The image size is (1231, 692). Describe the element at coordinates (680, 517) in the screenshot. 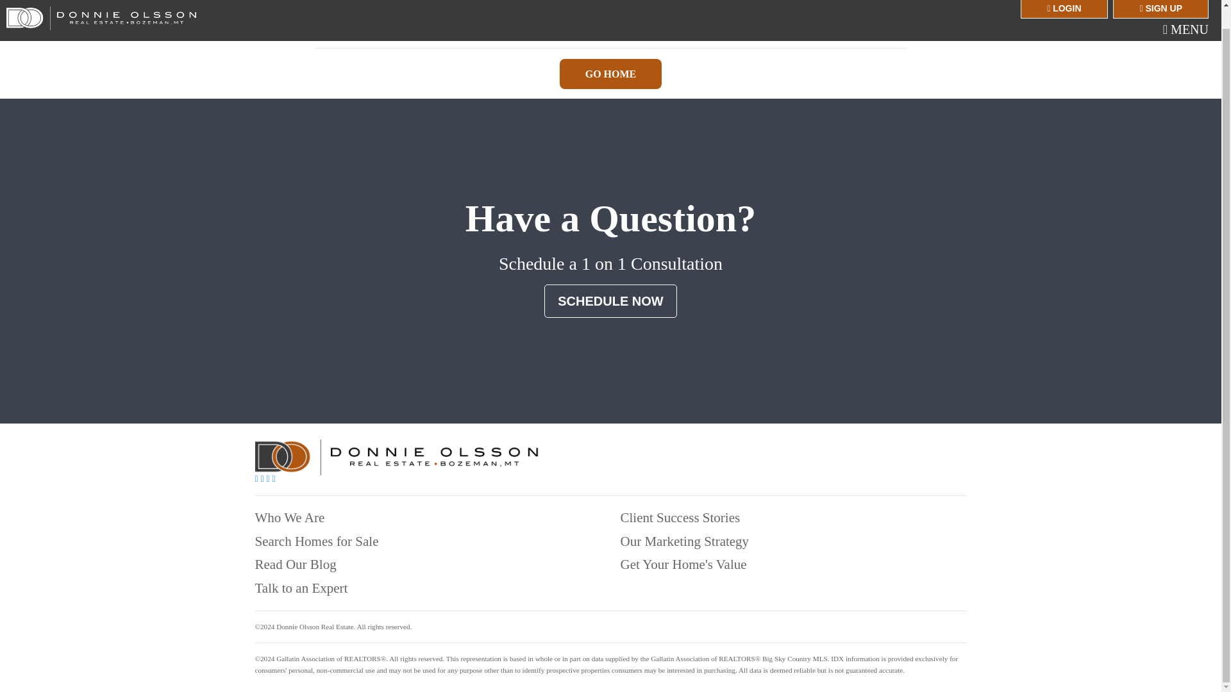

I see `Client Success Stories` at that location.